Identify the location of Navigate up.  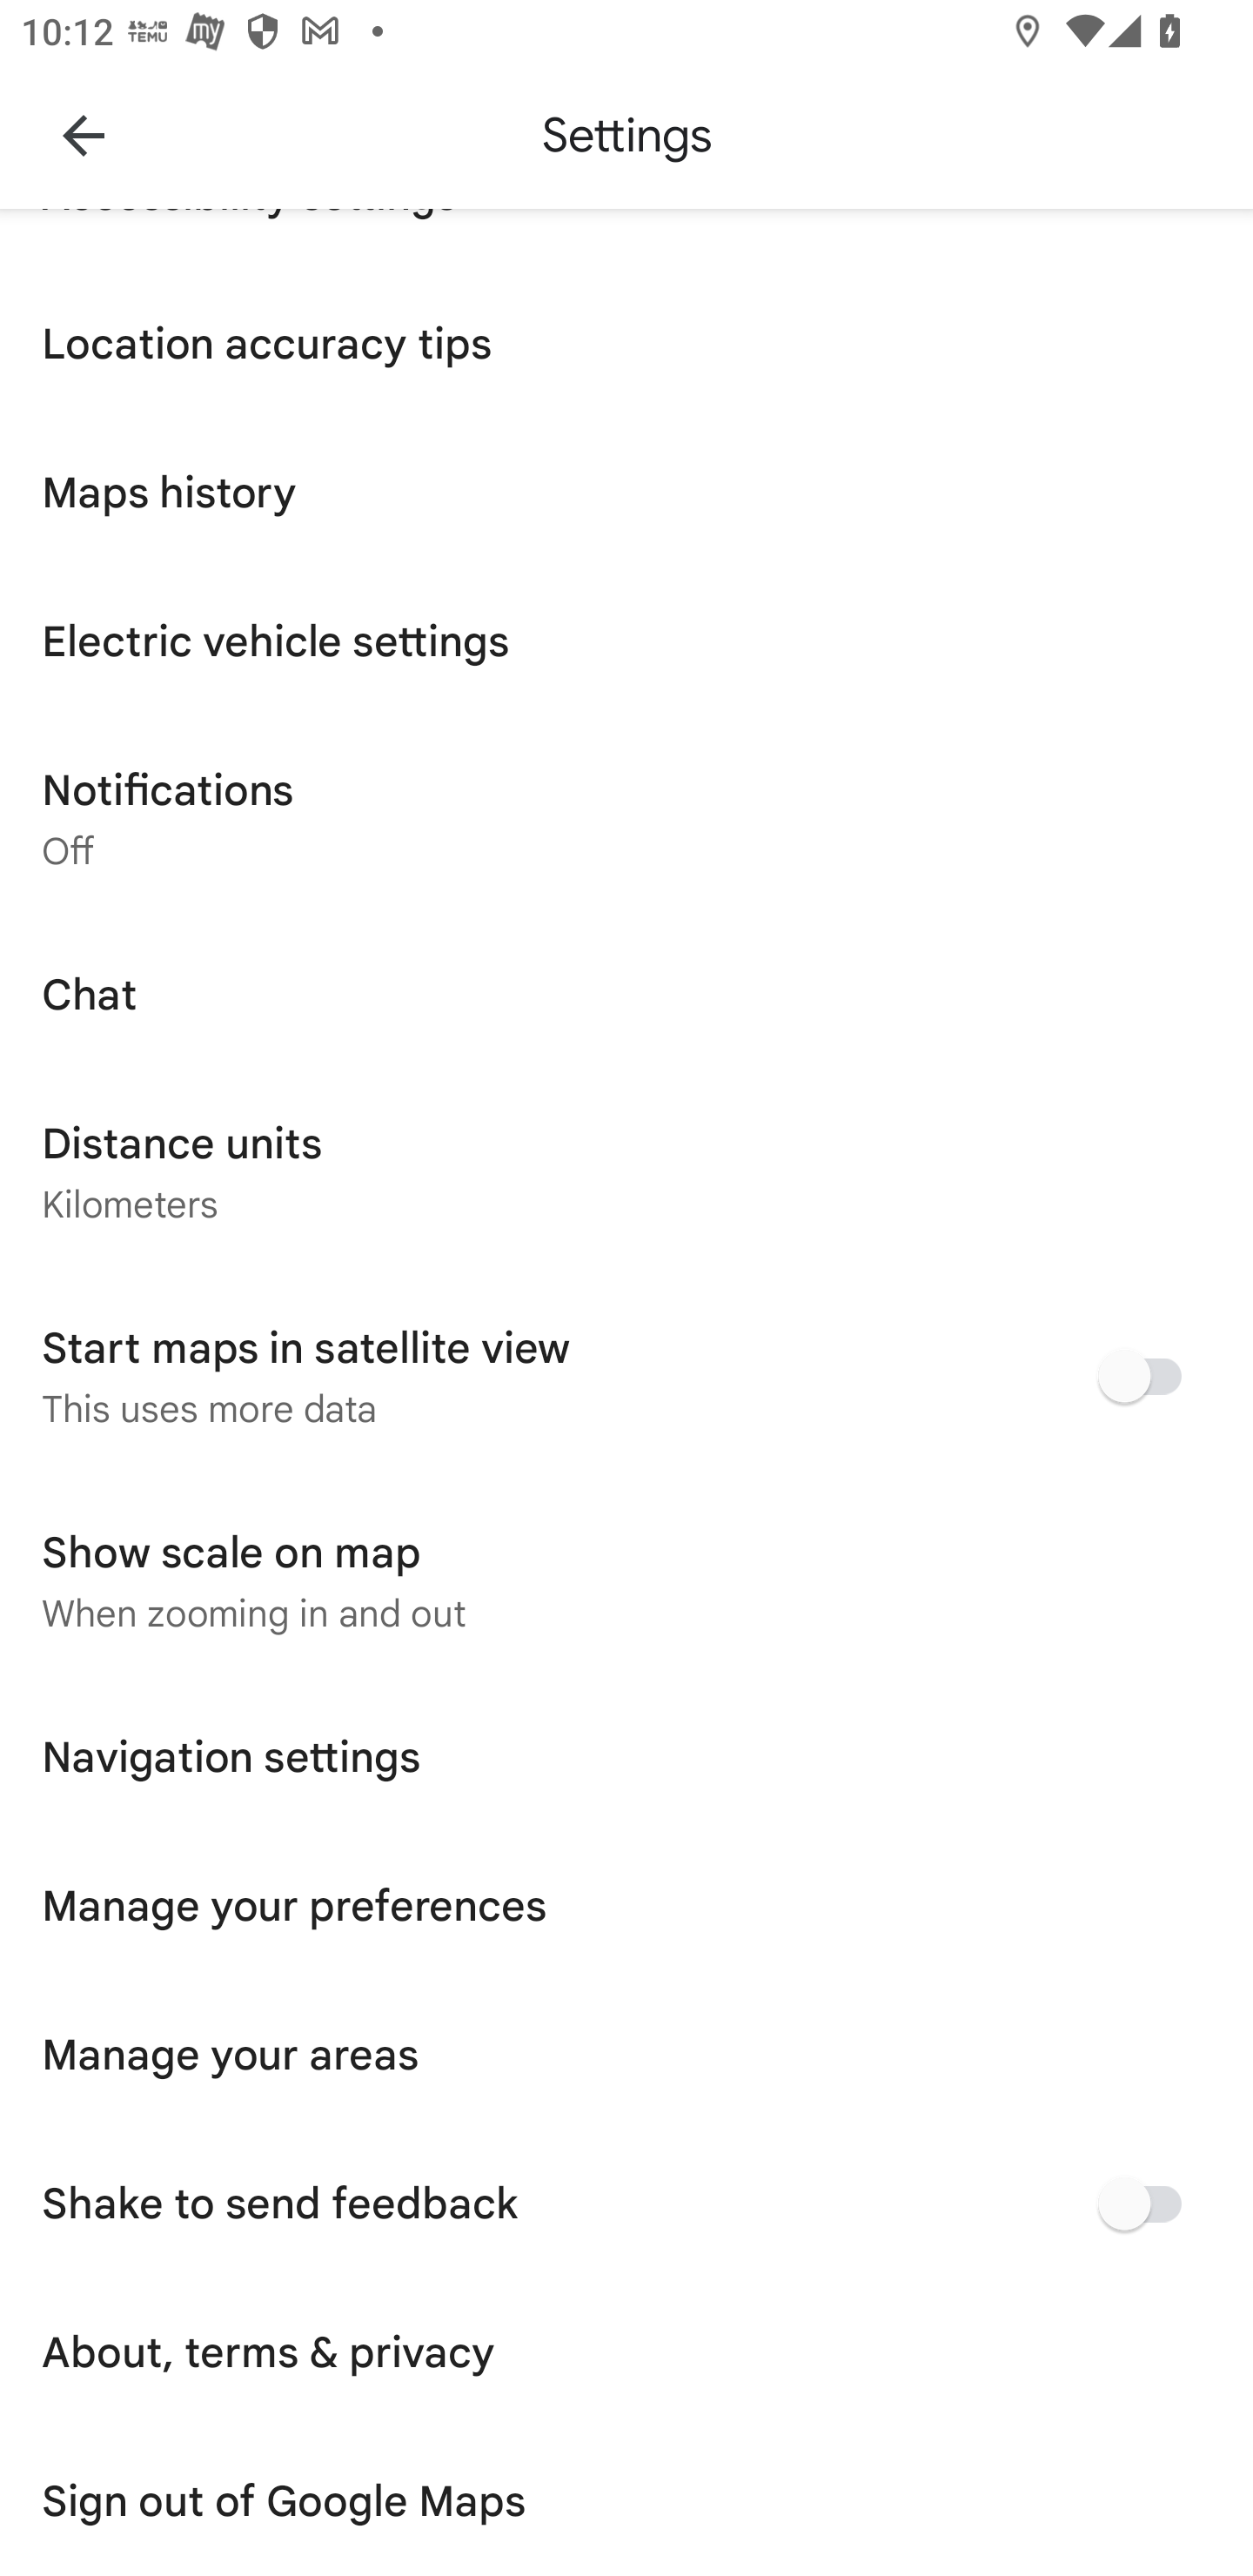
(84, 134).